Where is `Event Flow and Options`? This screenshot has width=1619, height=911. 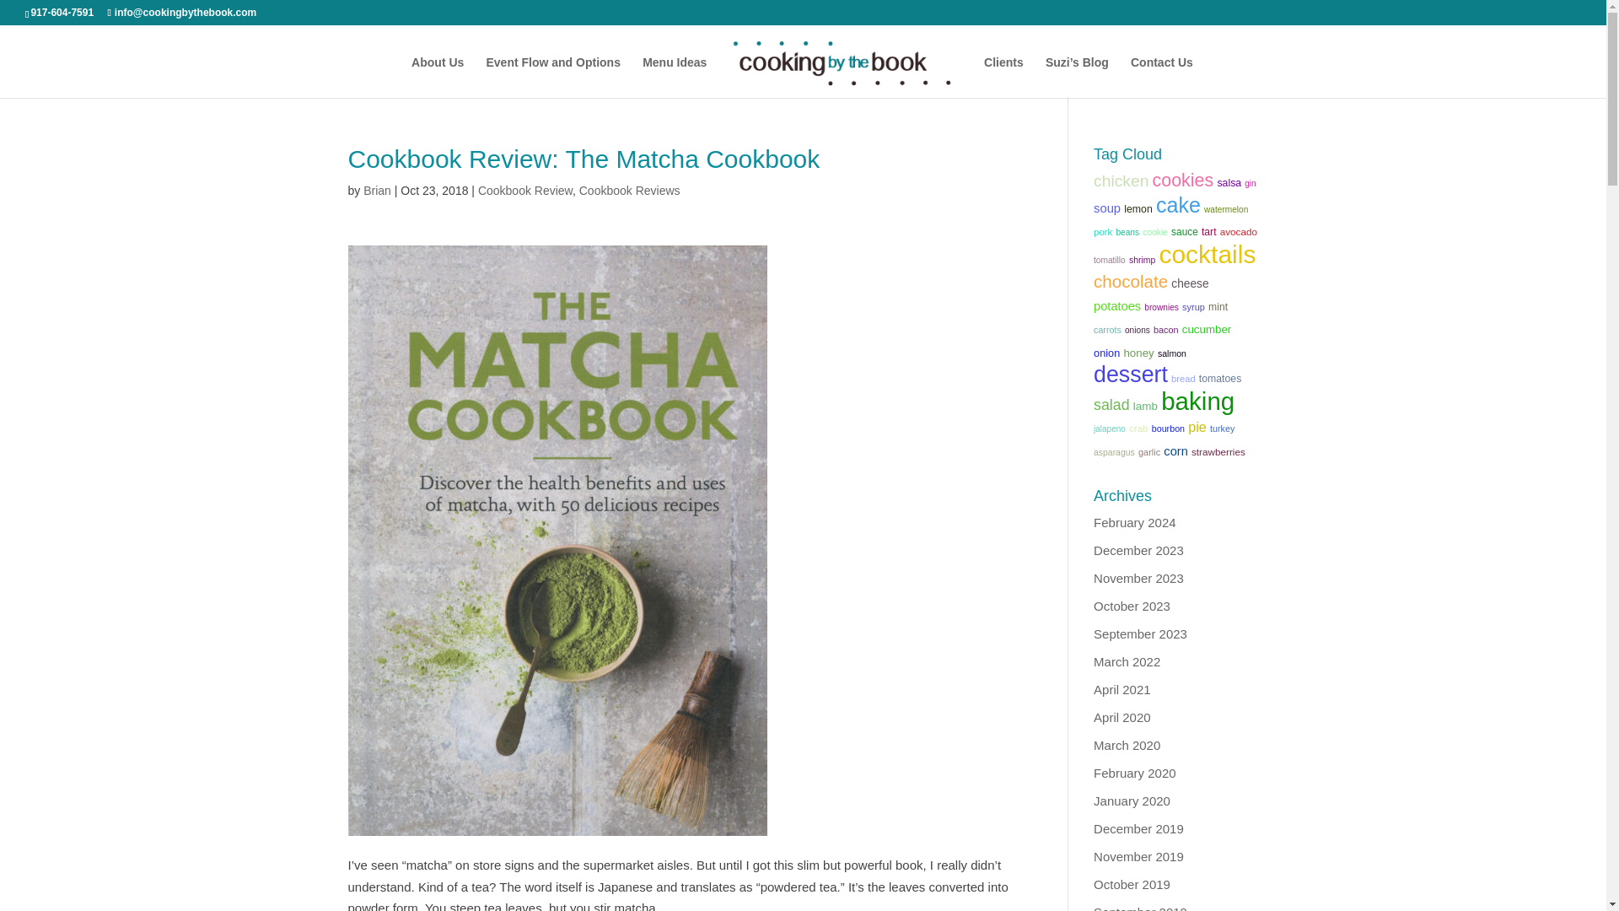
Event Flow and Options is located at coordinates (553, 76).